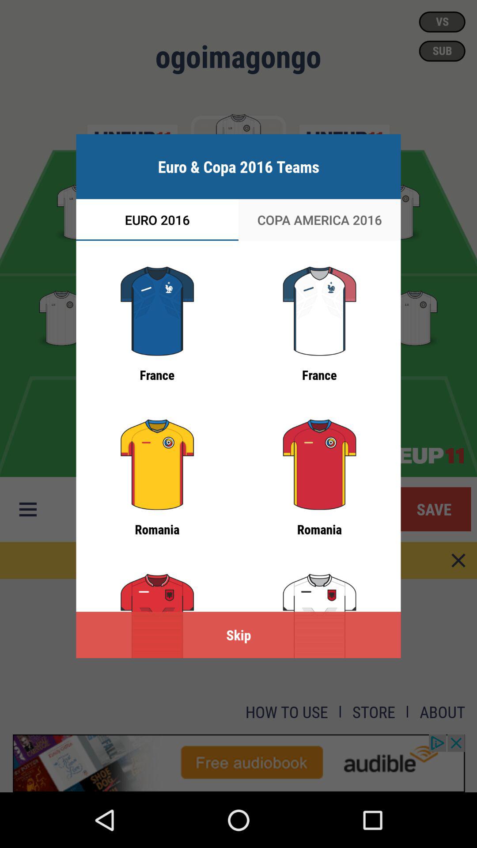  I want to click on turn off item below the romania, so click(238, 635).